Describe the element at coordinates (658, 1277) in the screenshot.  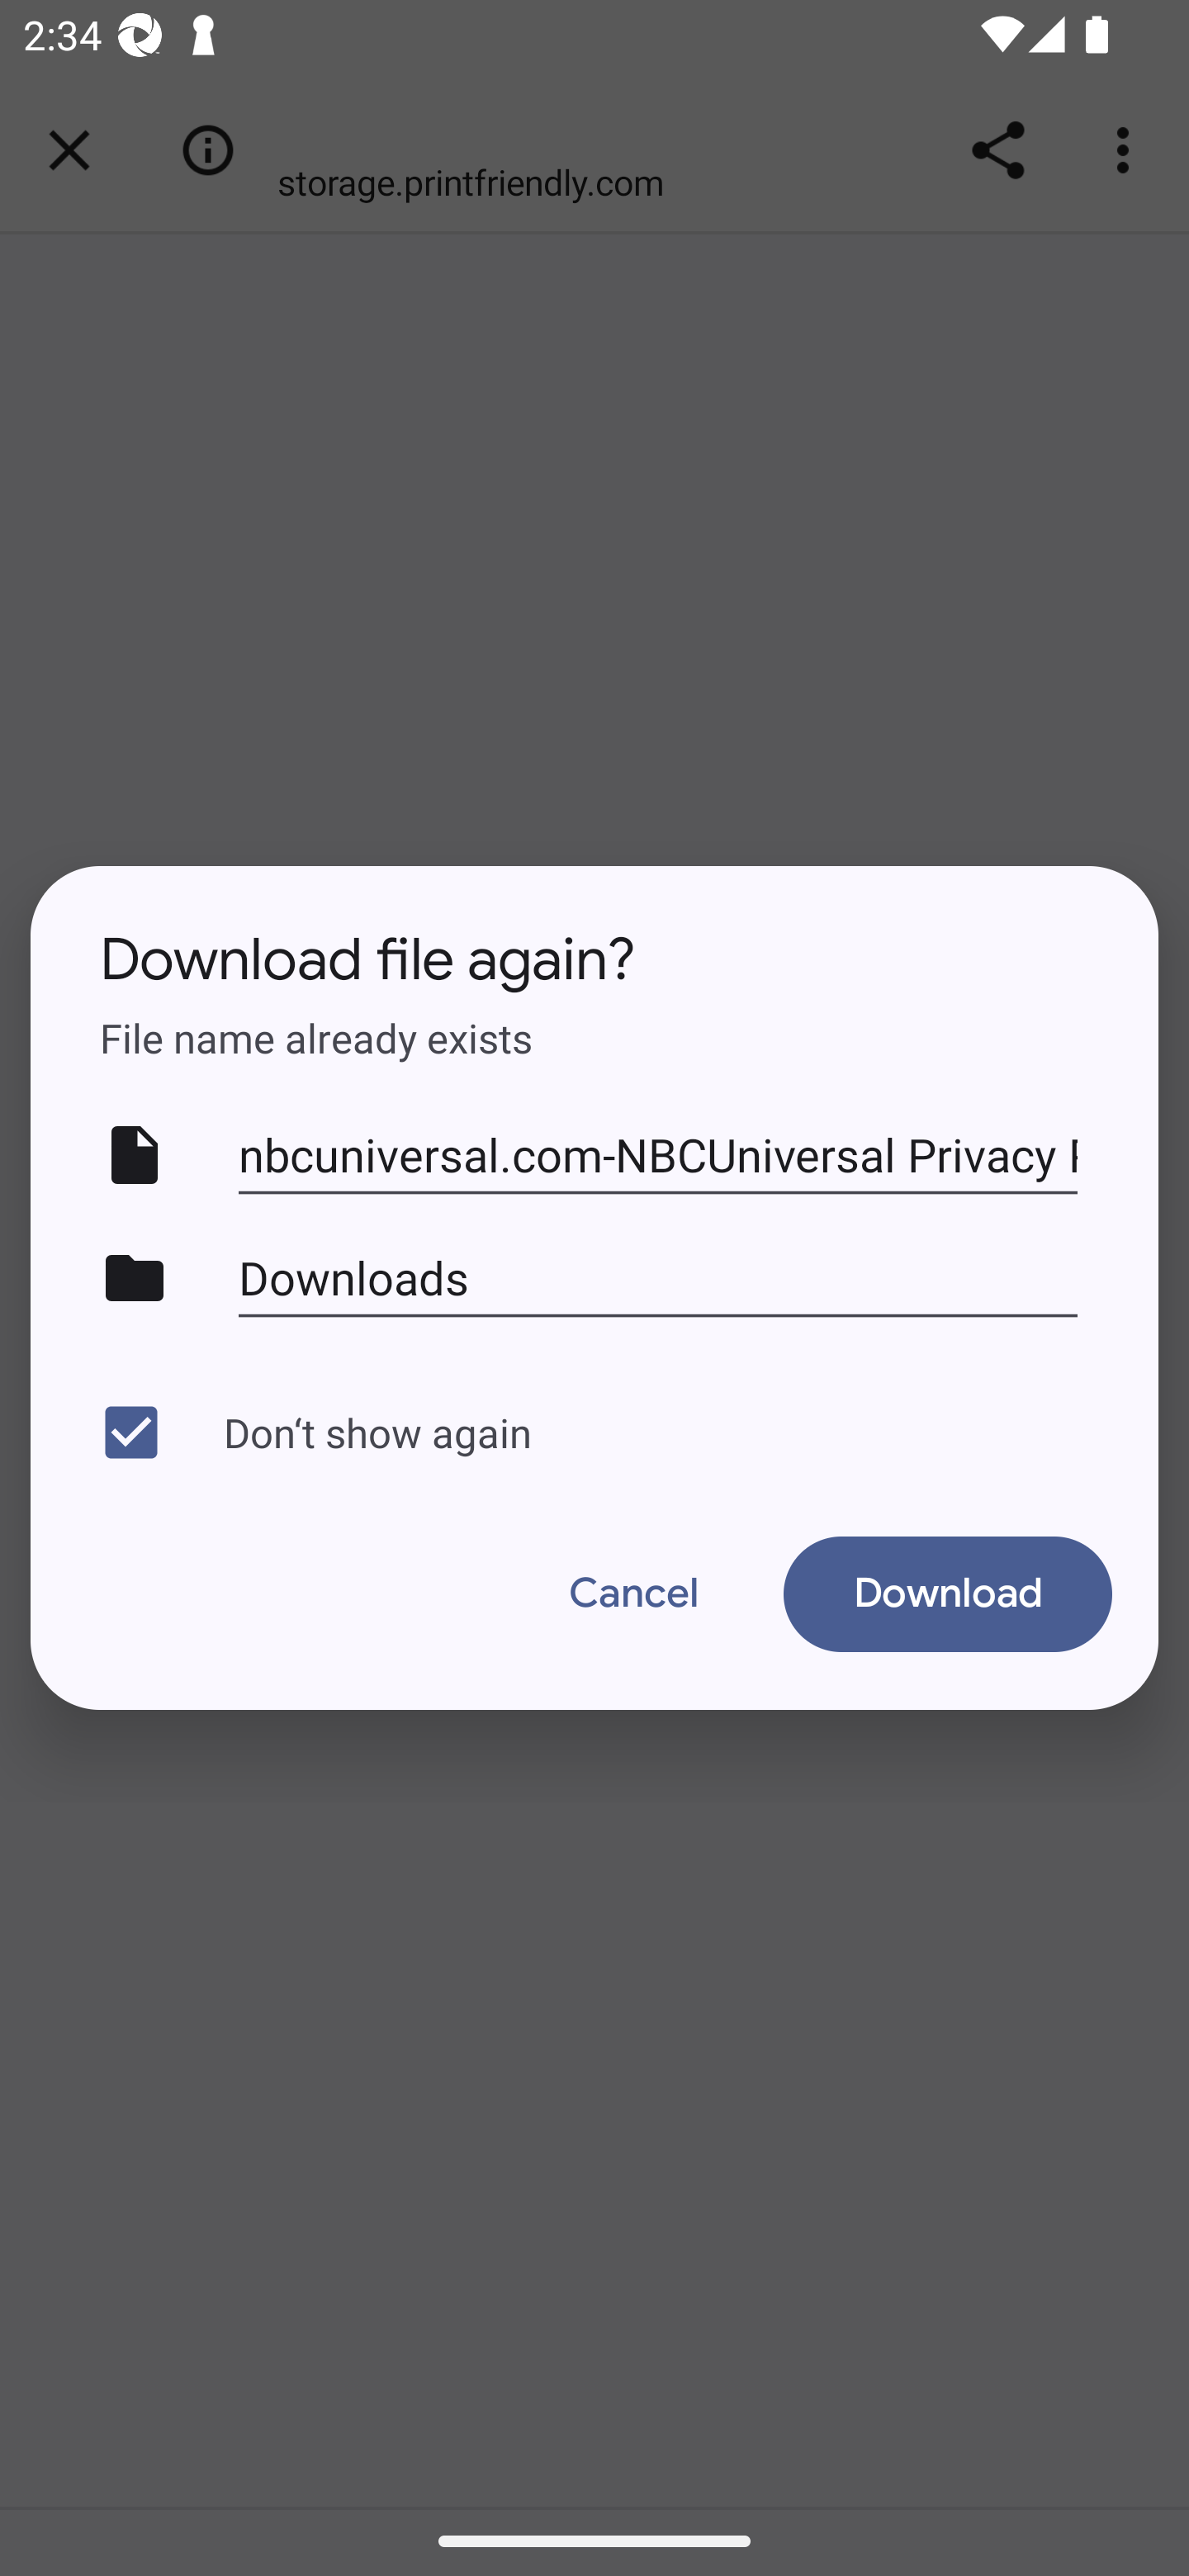
I see `Downloads` at that location.